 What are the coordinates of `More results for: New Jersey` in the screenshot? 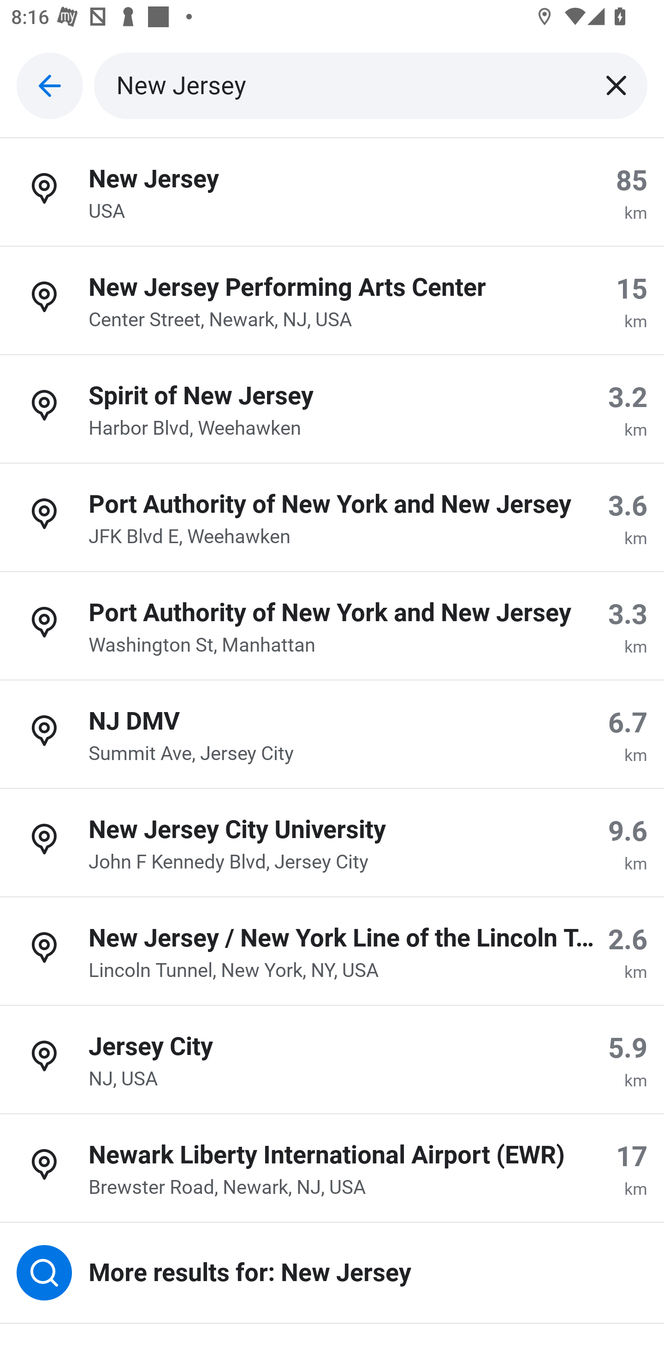 It's located at (332, 1274).